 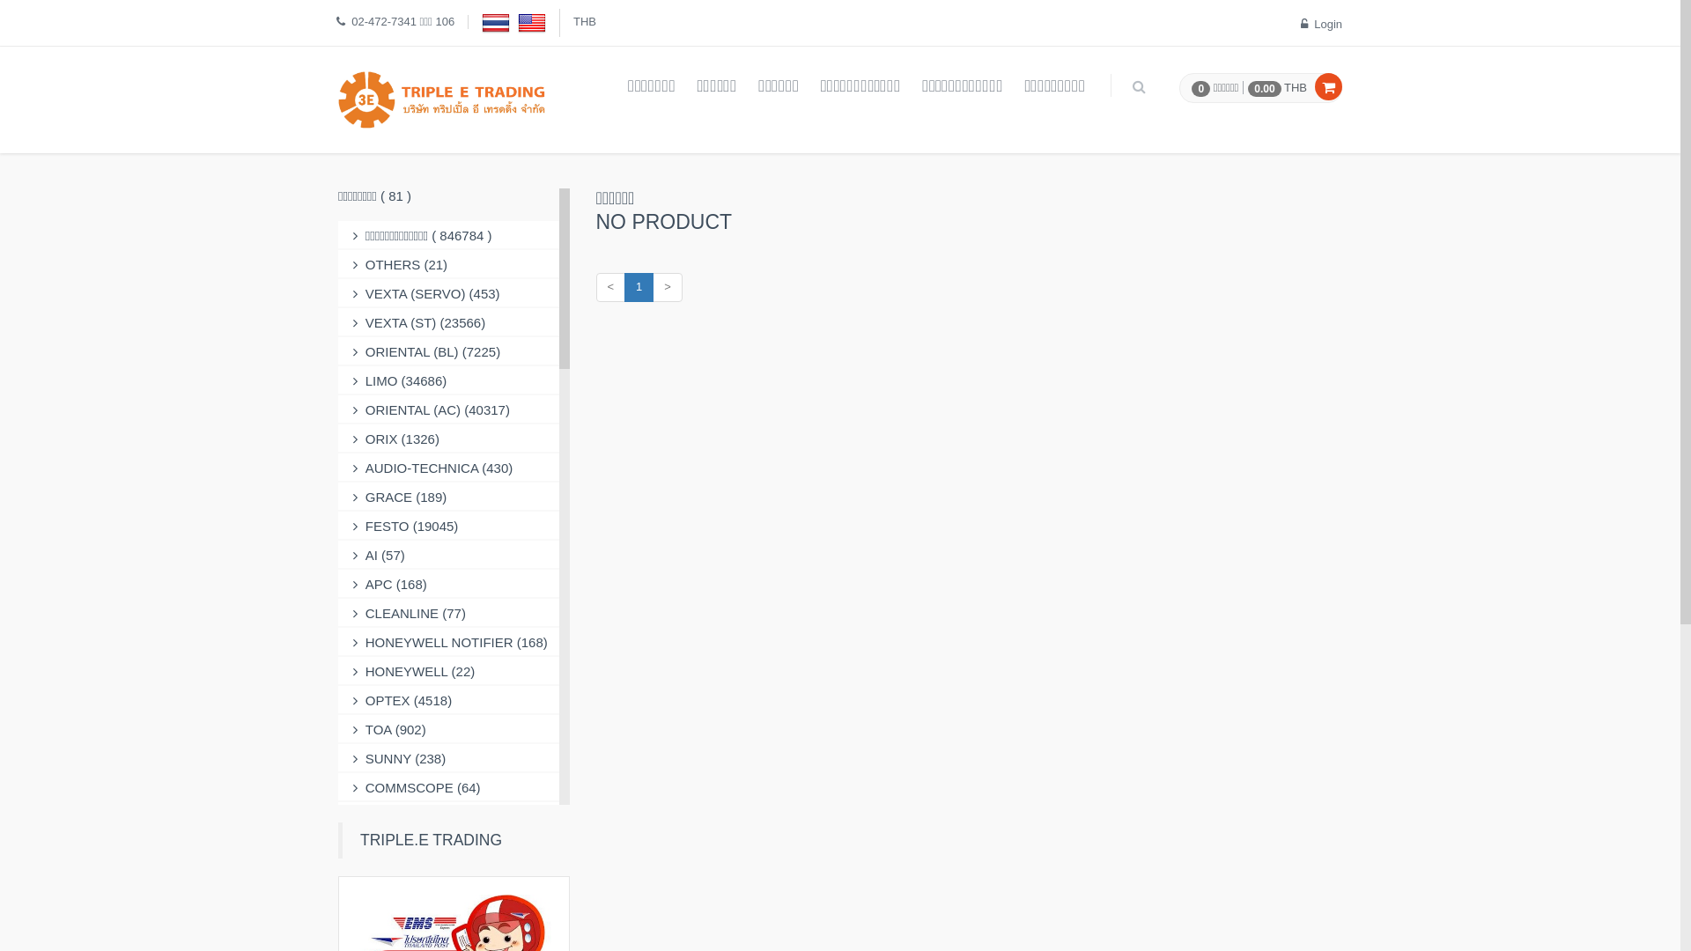 I want to click on HONEYWELL NOTIFIER (168), so click(x=449, y=643).